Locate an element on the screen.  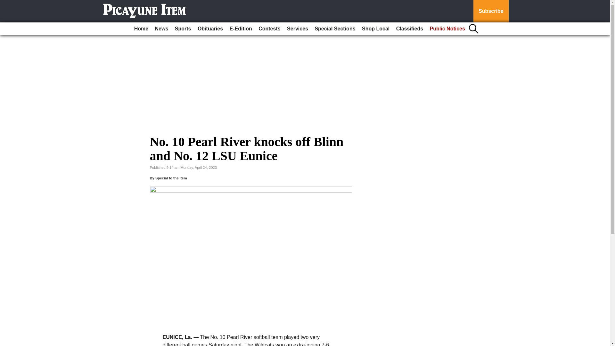
Obituaries is located at coordinates (210, 29).